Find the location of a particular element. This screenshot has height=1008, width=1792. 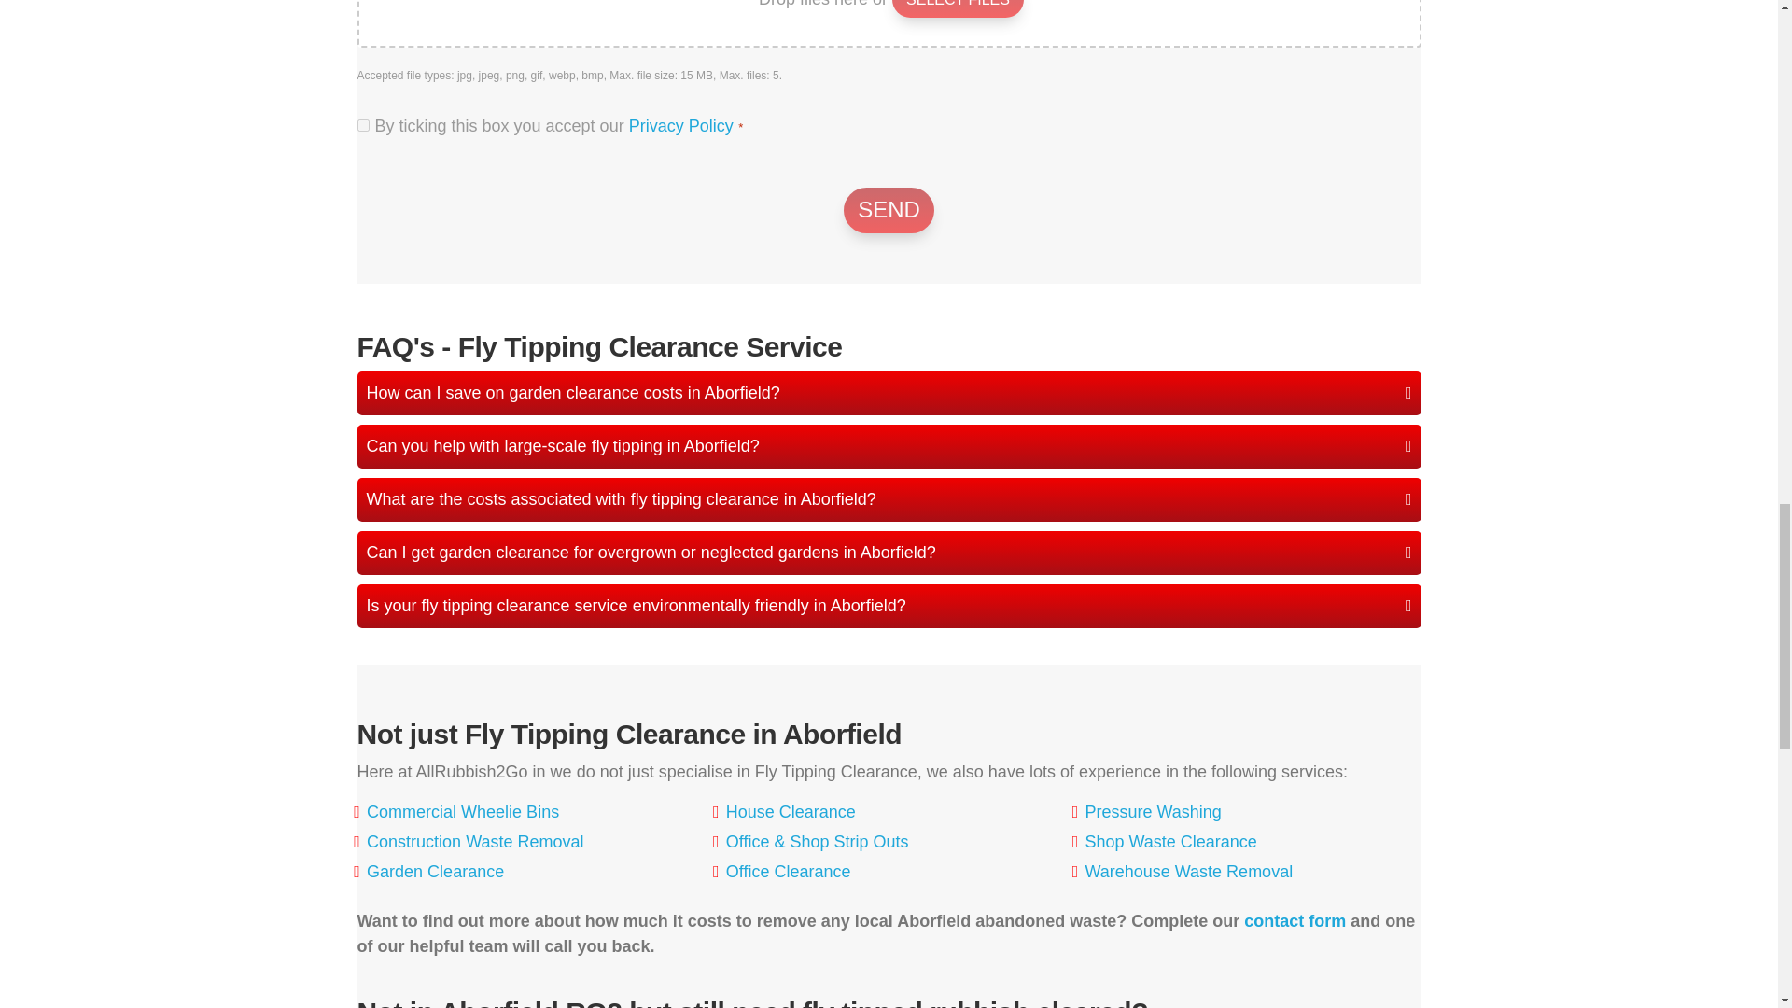

SELECT FILES is located at coordinates (958, 9).